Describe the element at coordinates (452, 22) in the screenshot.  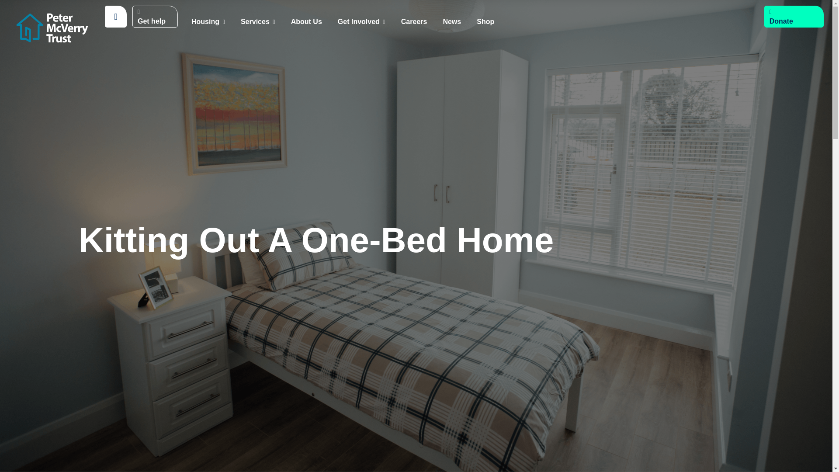
I see `News` at that location.